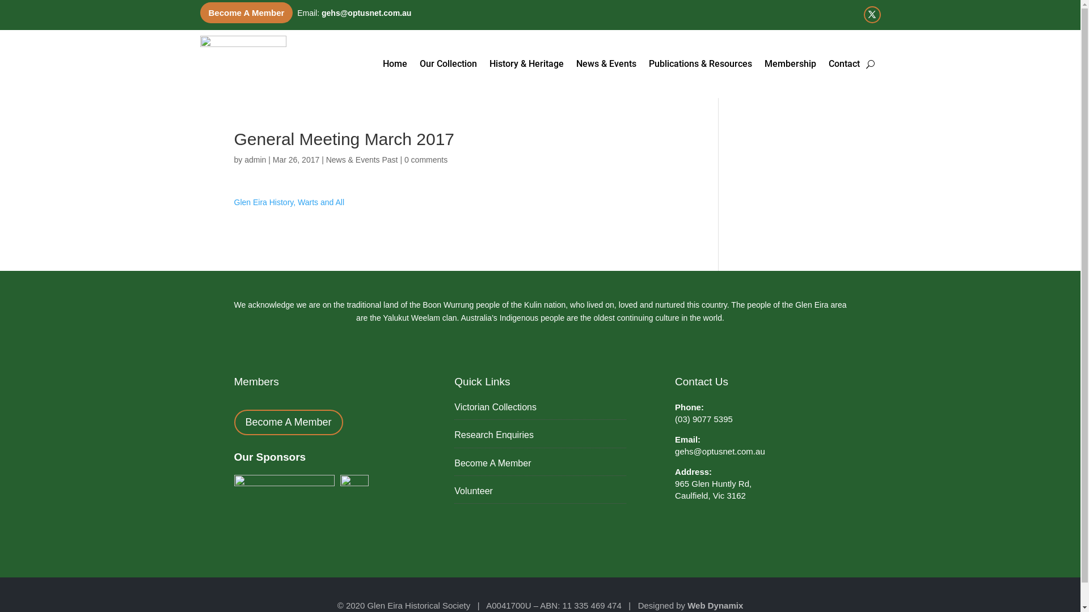 Image resolution: width=1089 pixels, height=612 pixels. What do you see at coordinates (448, 64) in the screenshot?
I see `Our Collection` at bounding box center [448, 64].